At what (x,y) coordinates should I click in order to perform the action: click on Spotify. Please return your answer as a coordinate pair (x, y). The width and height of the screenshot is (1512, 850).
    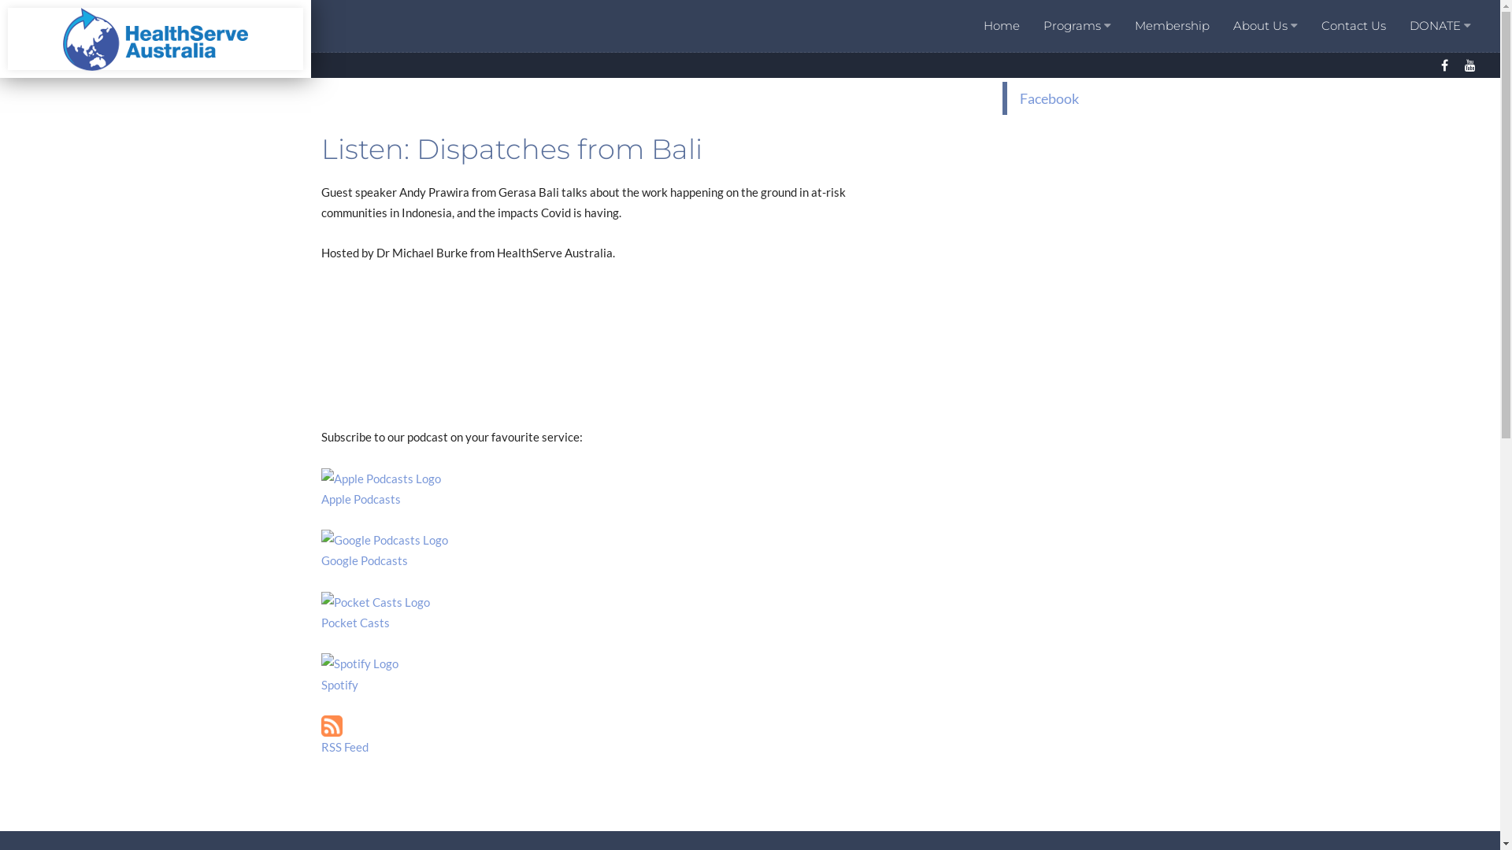
    Looking at the image, I should click on (611, 673).